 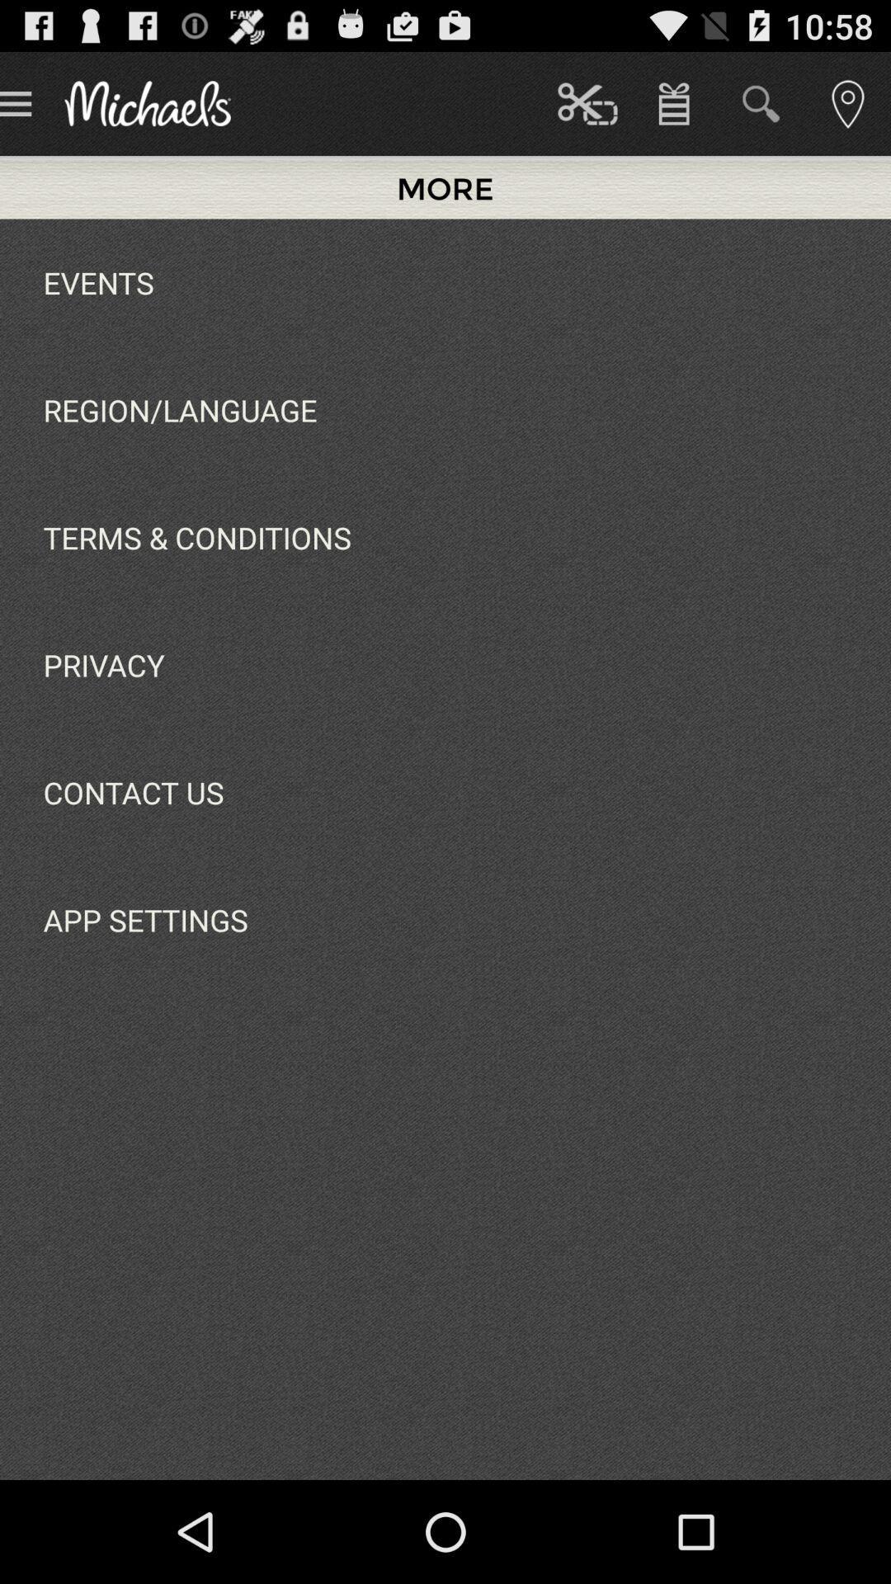 What do you see at coordinates (180, 409) in the screenshot?
I see `select region/language icon` at bounding box center [180, 409].